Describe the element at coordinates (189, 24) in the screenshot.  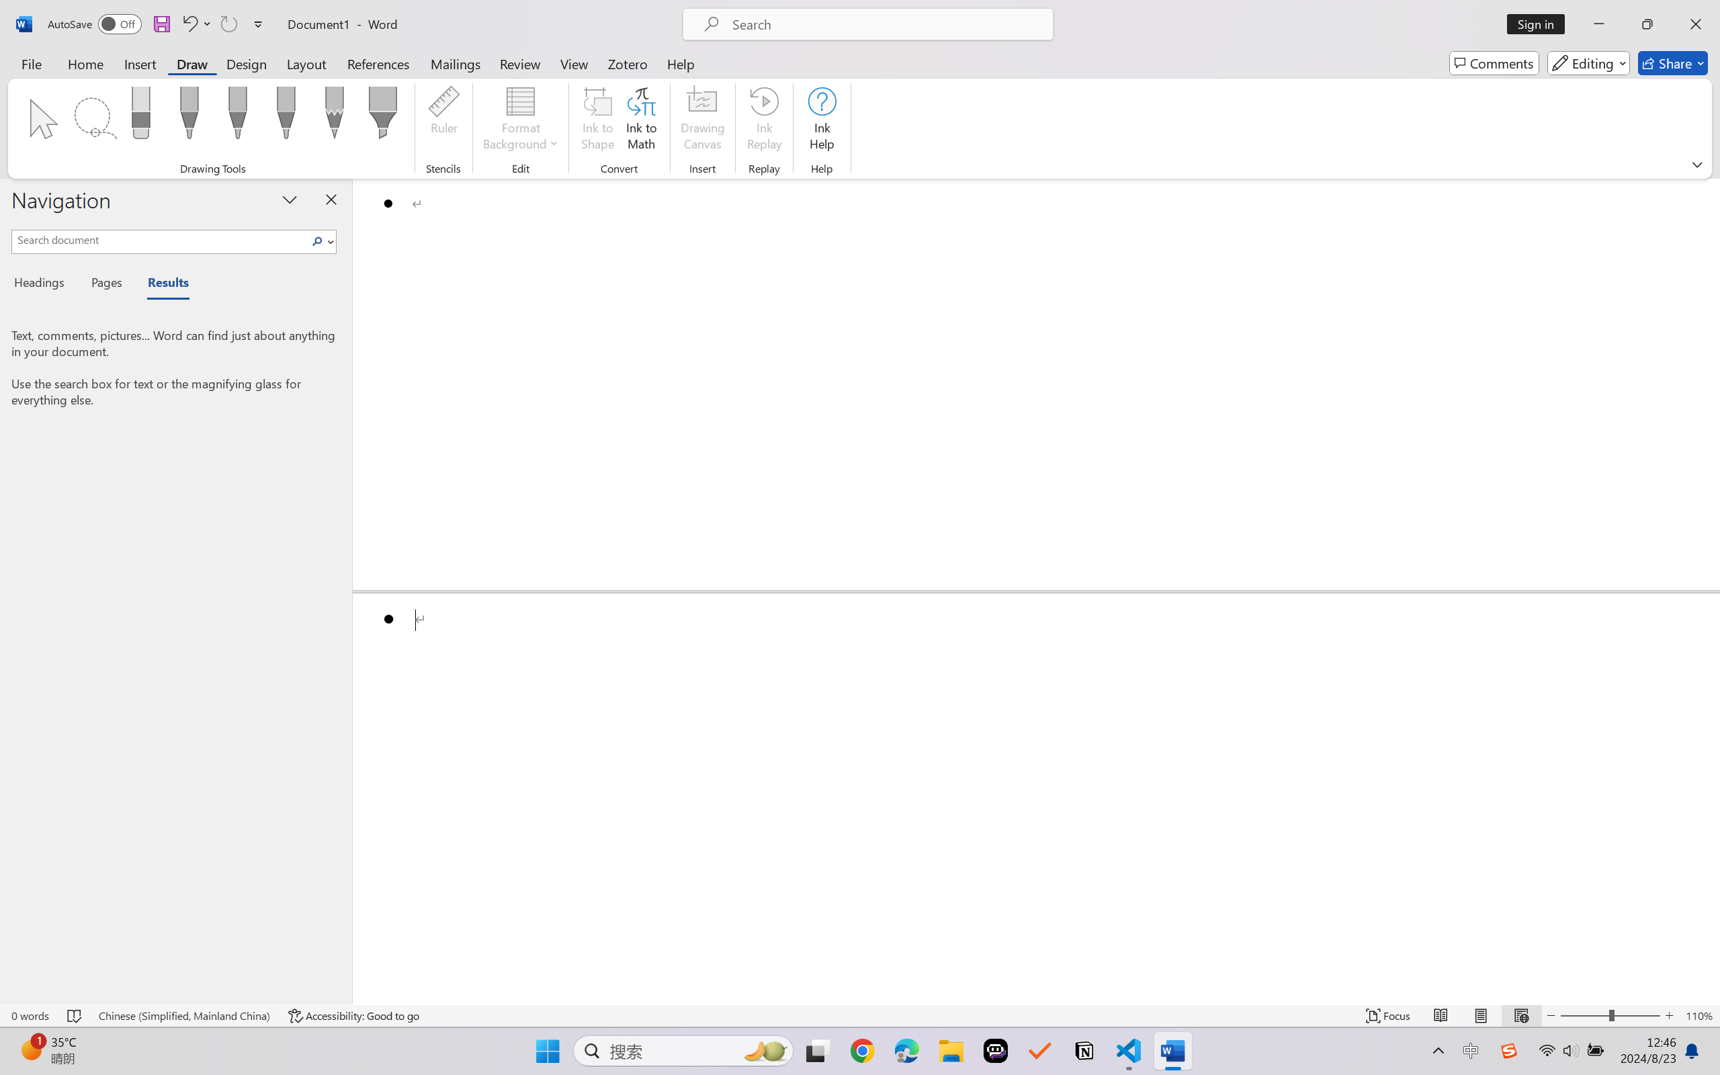
I see `Undo Bullet Default` at that location.